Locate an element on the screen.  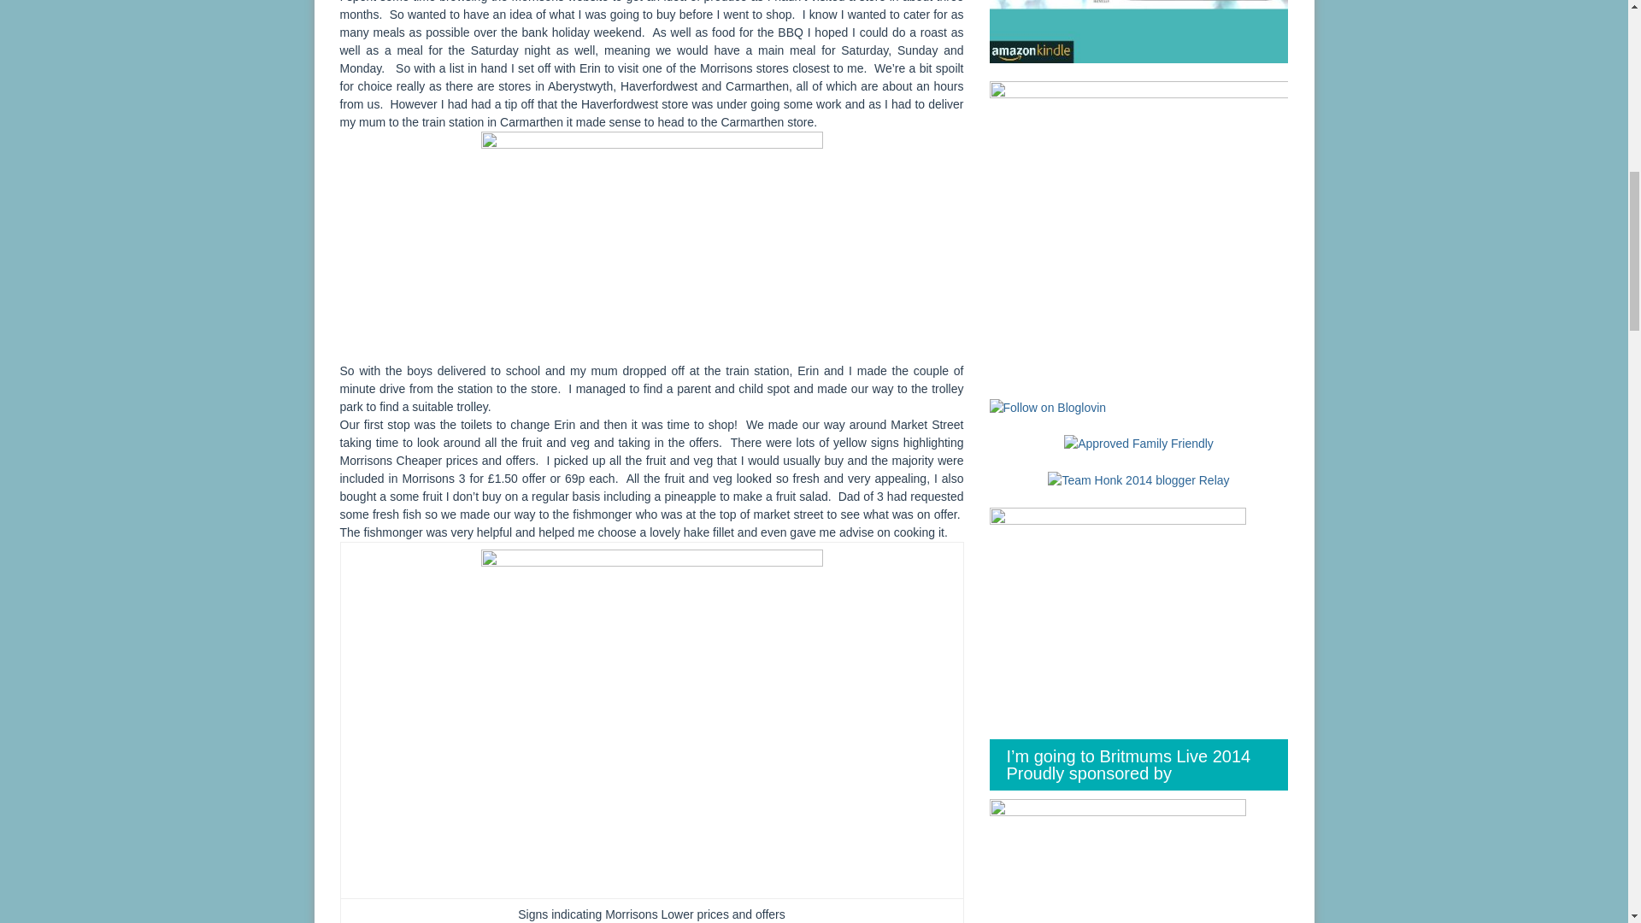
Approved Family Friendly Trustmark is located at coordinates (1138, 444).